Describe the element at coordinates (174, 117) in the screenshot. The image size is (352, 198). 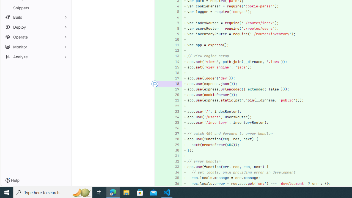
I see `24` at that location.